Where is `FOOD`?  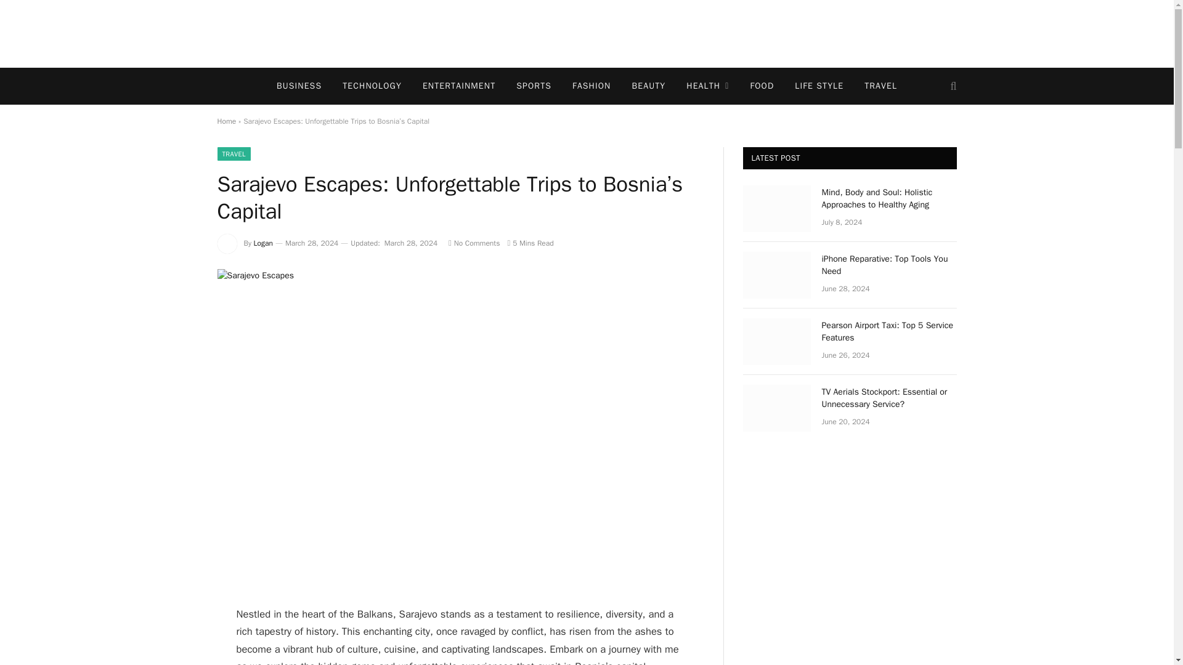 FOOD is located at coordinates (762, 86).